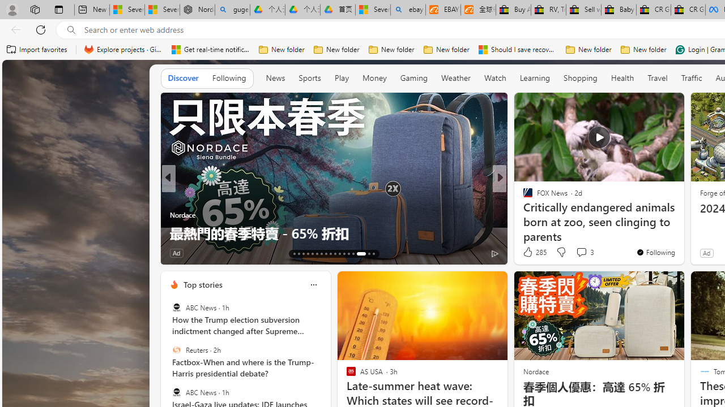 Image resolution: width=725 pixels, height=407 pixels. What do you see at coordinates (585, 252) in the screenshot?
I see `View comments 3 Comment` at bounding box center [585, 252].